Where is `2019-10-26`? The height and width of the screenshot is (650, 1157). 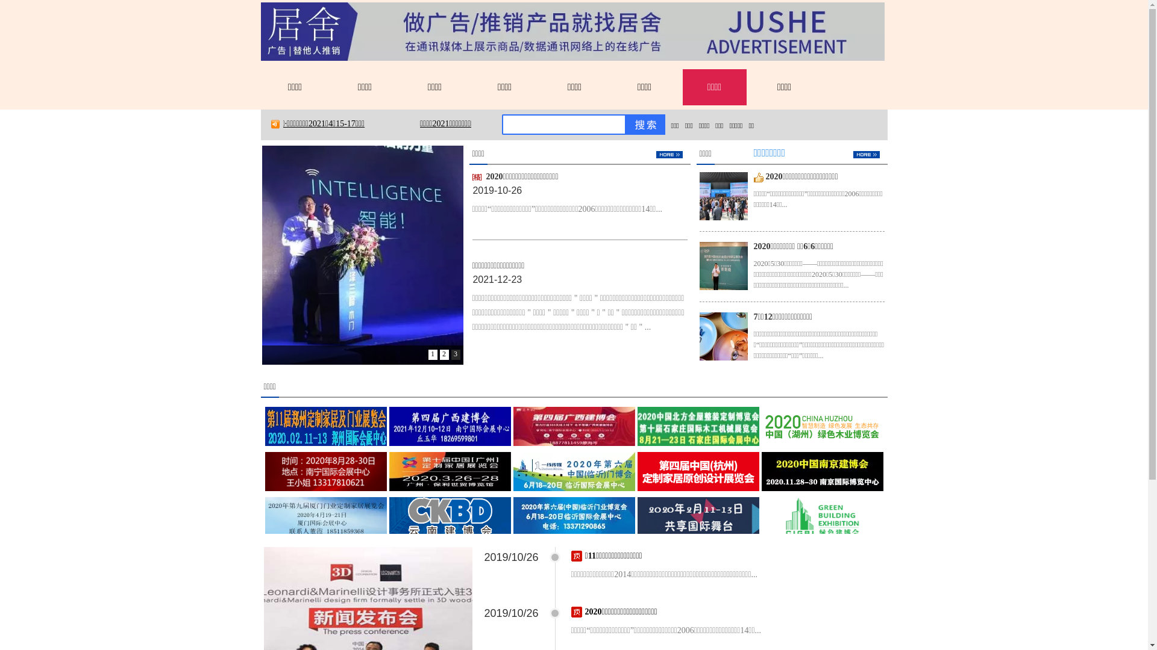 2019-10-26 is located at coordinates (497, 190).